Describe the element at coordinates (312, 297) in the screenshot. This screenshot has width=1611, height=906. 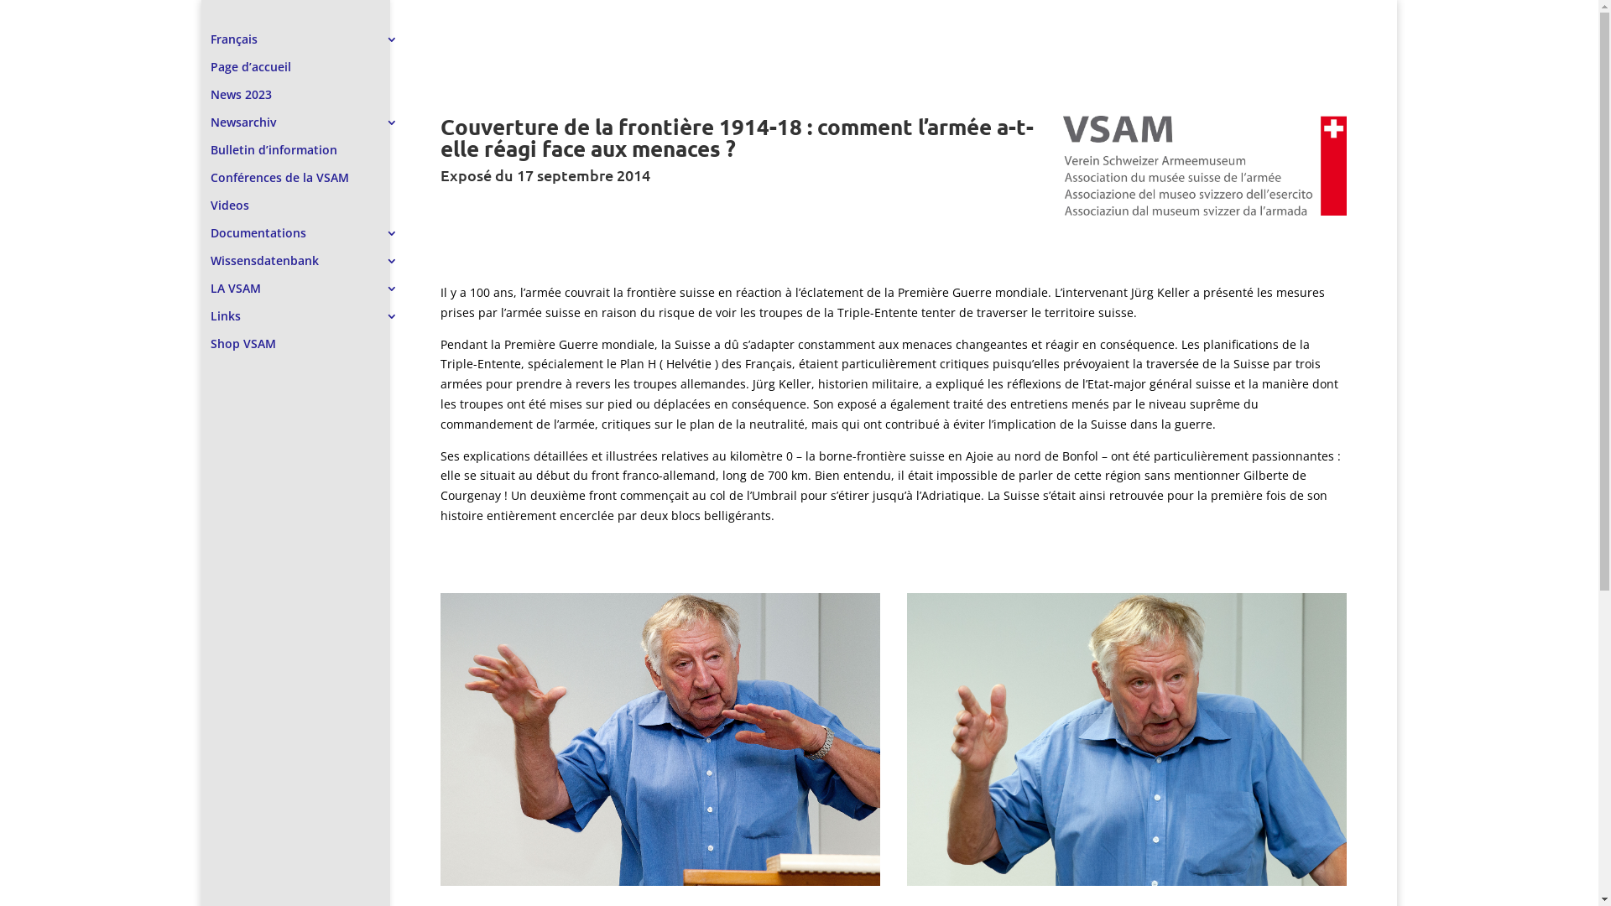
I see `LA VSAM` at that location.